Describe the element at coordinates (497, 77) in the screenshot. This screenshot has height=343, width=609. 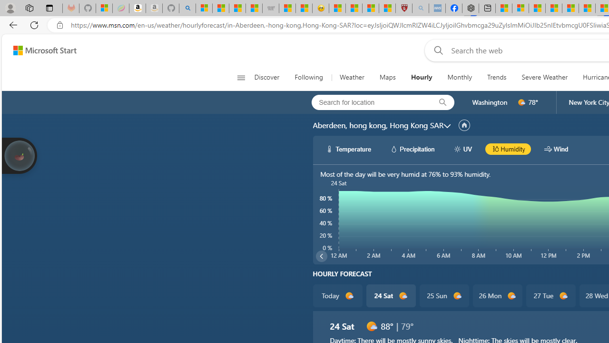
I see `Trends` at that location.